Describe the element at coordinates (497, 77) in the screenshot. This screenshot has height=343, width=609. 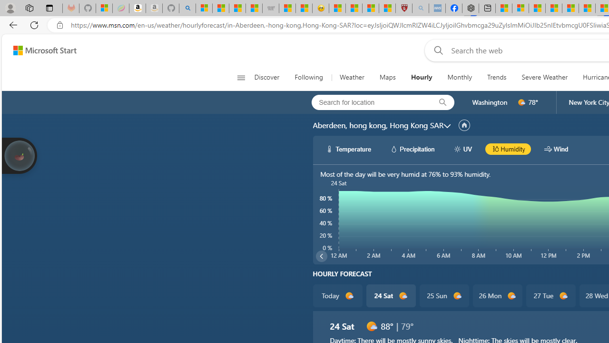
I see `Trends` at that location.